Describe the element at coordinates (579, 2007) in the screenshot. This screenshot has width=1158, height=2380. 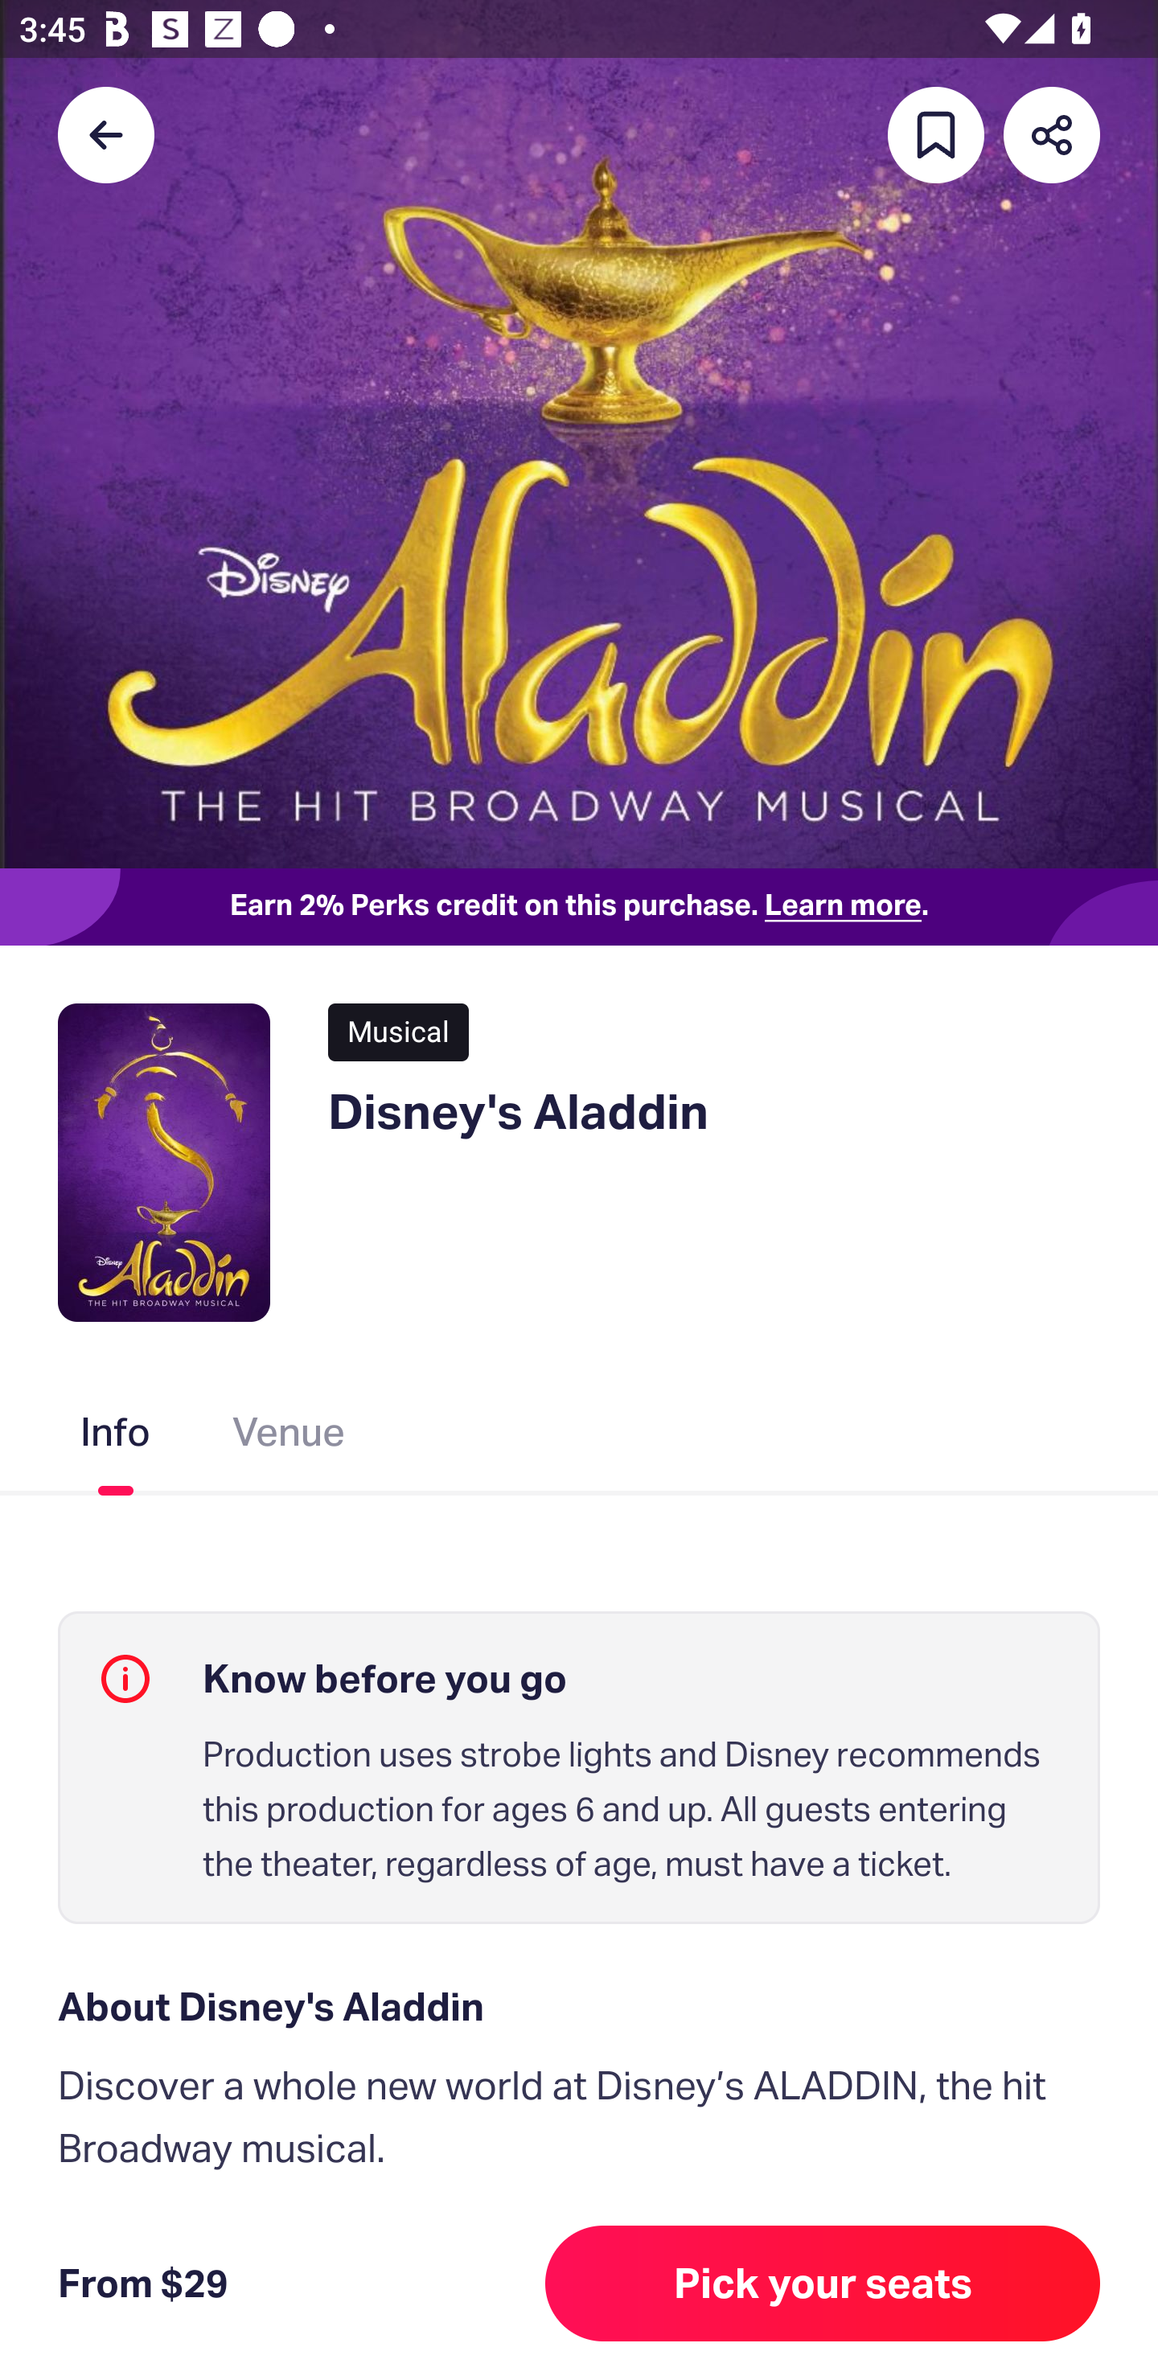
I see `About Disney's Aladdin` at that location.